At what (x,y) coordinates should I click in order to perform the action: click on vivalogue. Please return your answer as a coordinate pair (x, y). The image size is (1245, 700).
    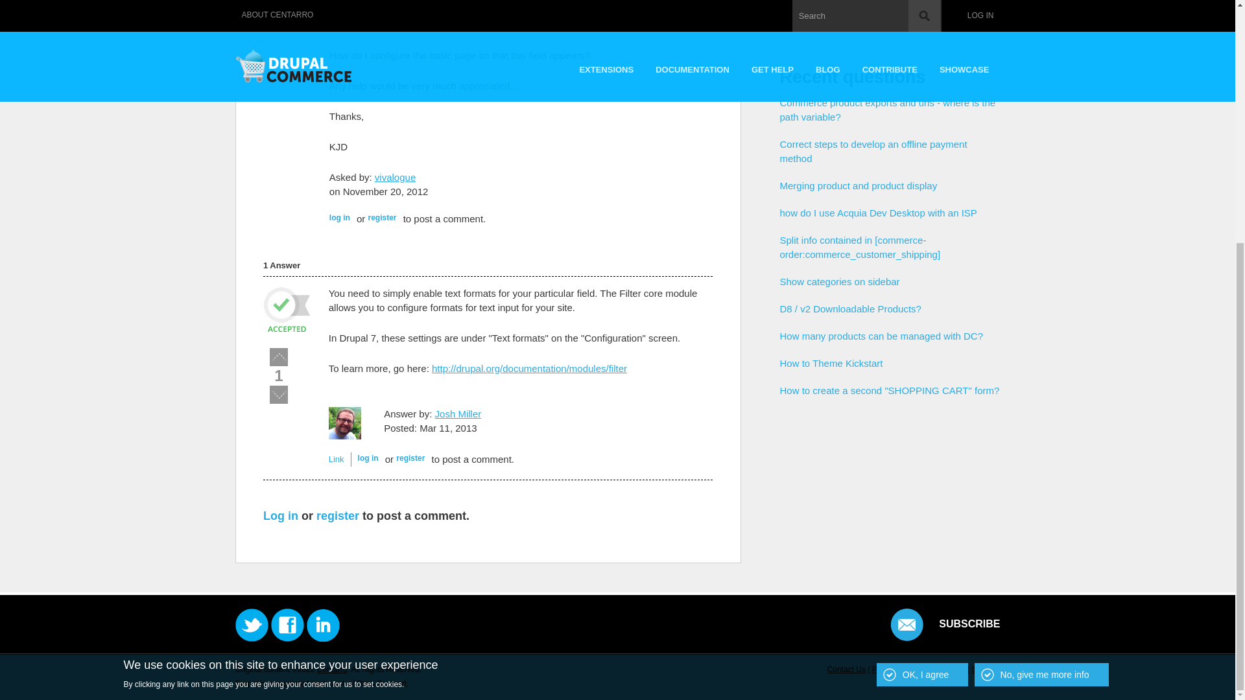
    Looking at the image, I should click on (395, 176).